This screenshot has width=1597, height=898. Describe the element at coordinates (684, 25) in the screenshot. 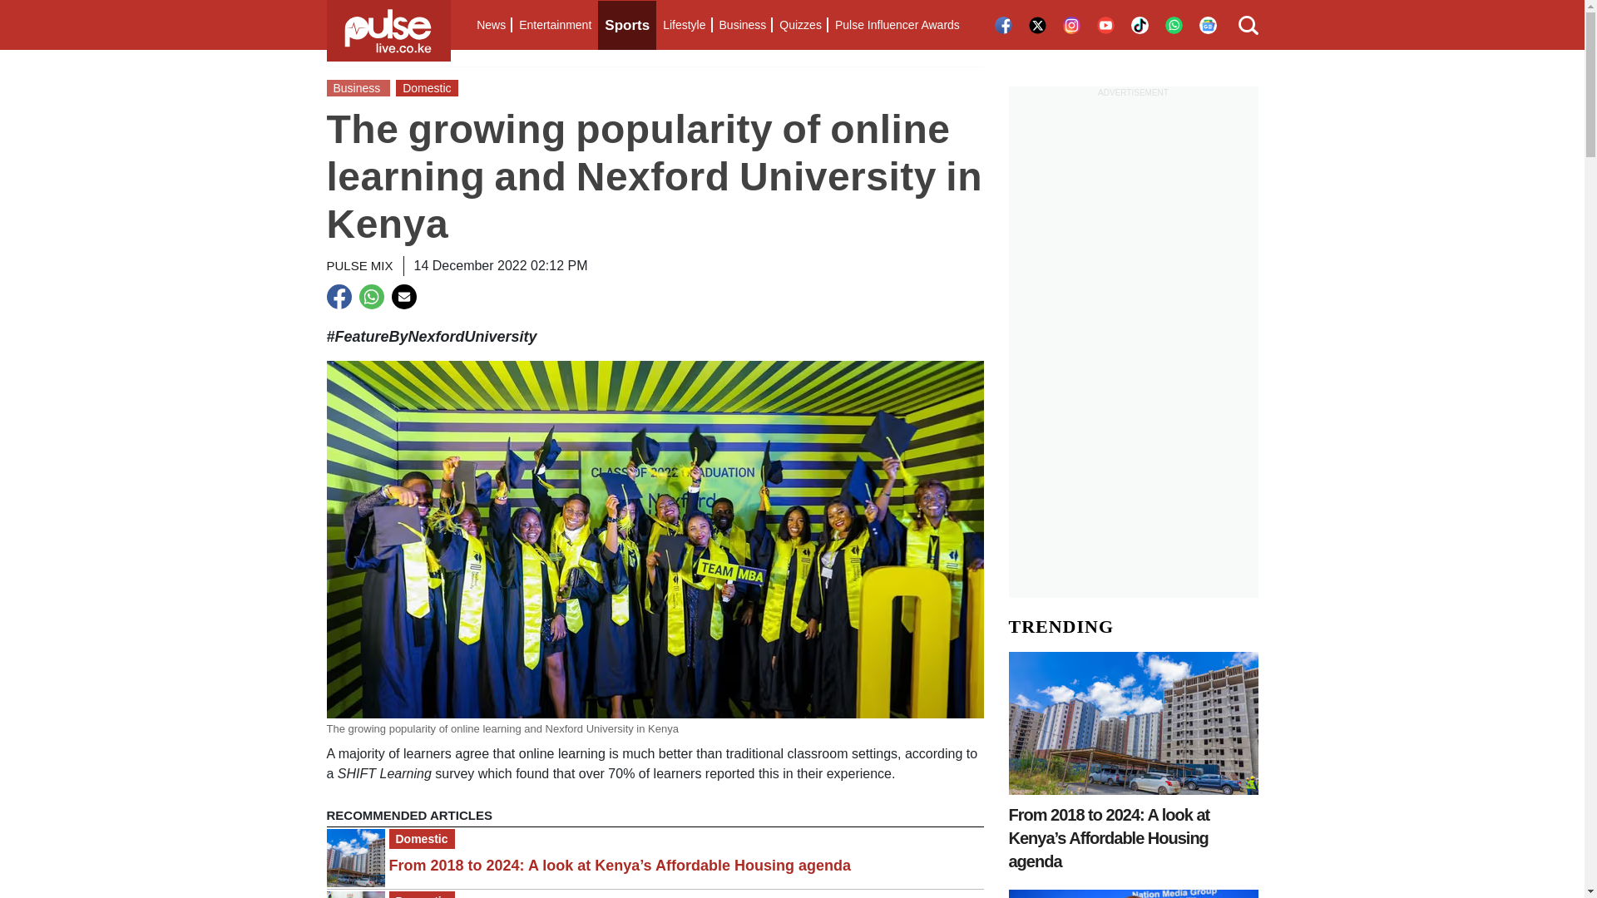

I see `Lifestyle` at that location.